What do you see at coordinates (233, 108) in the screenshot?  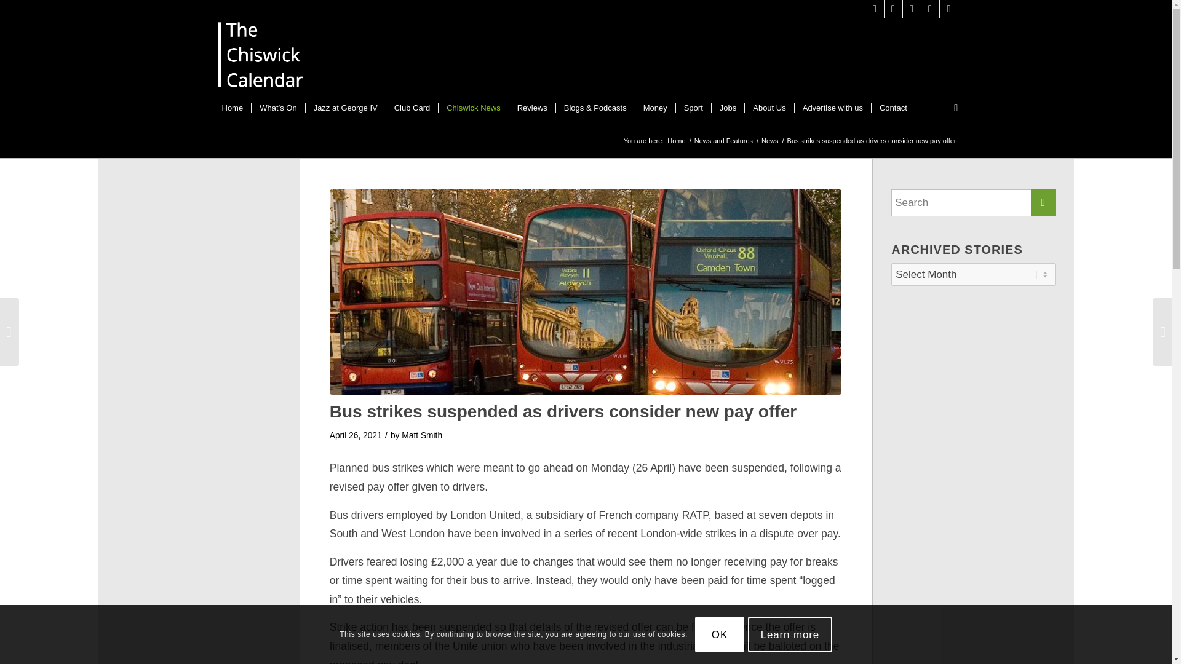 I see `Home` at bounding box center [233, 108].